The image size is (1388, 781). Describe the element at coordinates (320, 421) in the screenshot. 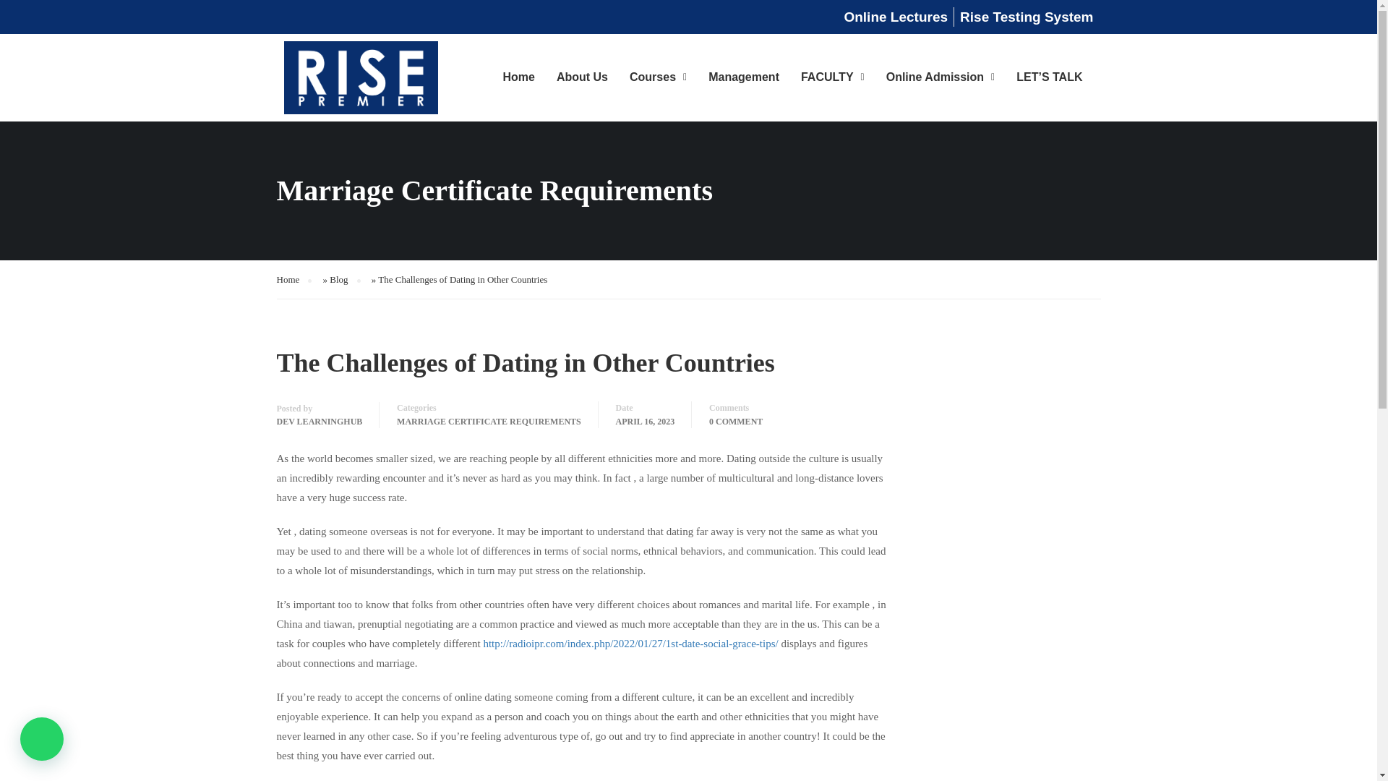

I see `DEV LEARNINGHUB` at that location.